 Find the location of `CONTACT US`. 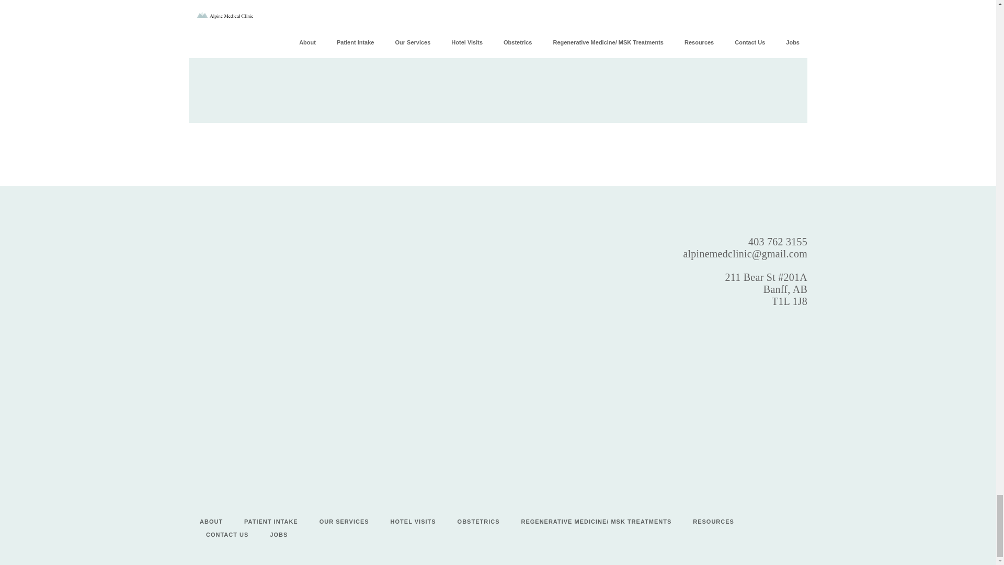

CONTACT US is located at coordinates (227, 535).